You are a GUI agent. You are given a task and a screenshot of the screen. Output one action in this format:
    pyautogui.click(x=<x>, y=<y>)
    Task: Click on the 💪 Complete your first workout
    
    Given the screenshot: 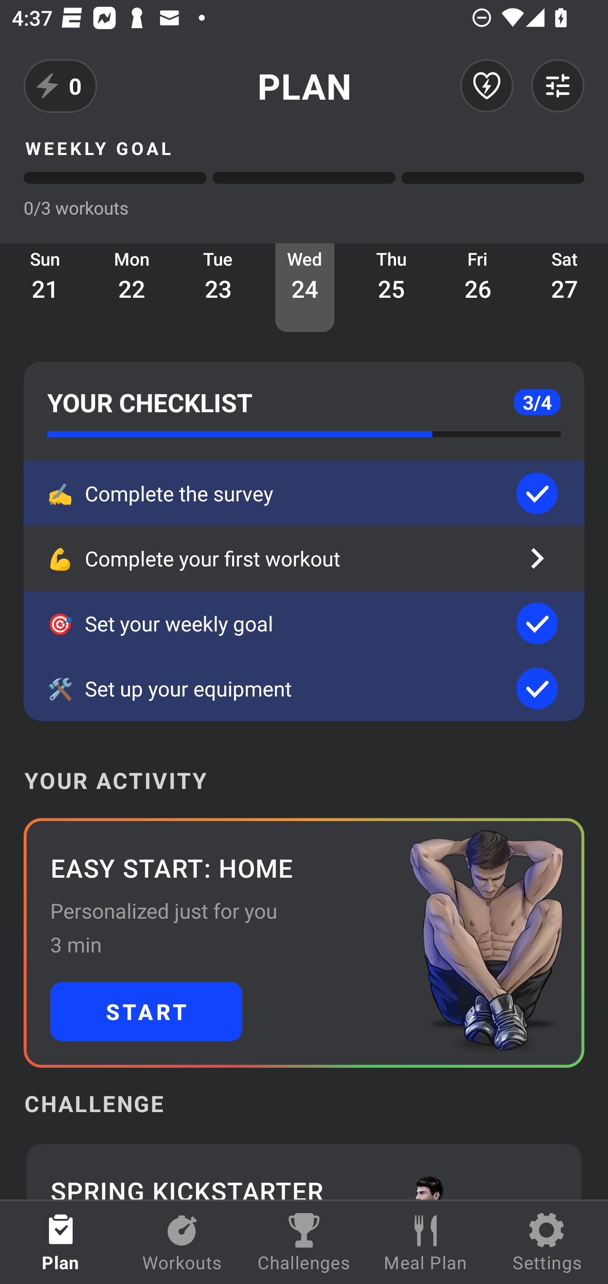 What is the action you would take?
    pyautogui.click(x=304, y=558)
    